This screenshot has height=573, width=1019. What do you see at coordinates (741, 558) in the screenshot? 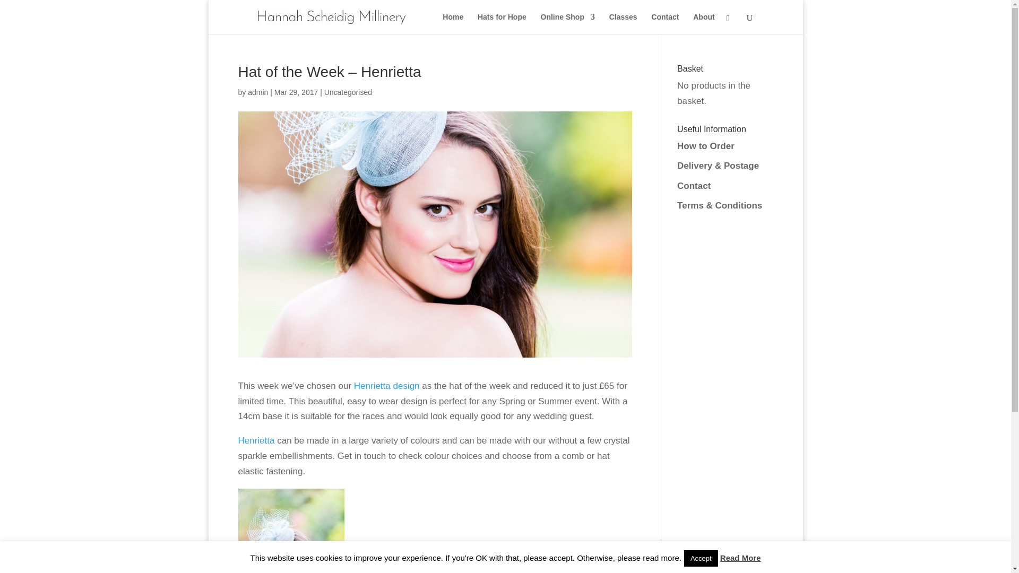
I see `Read More` at bounding box center [741, 558].